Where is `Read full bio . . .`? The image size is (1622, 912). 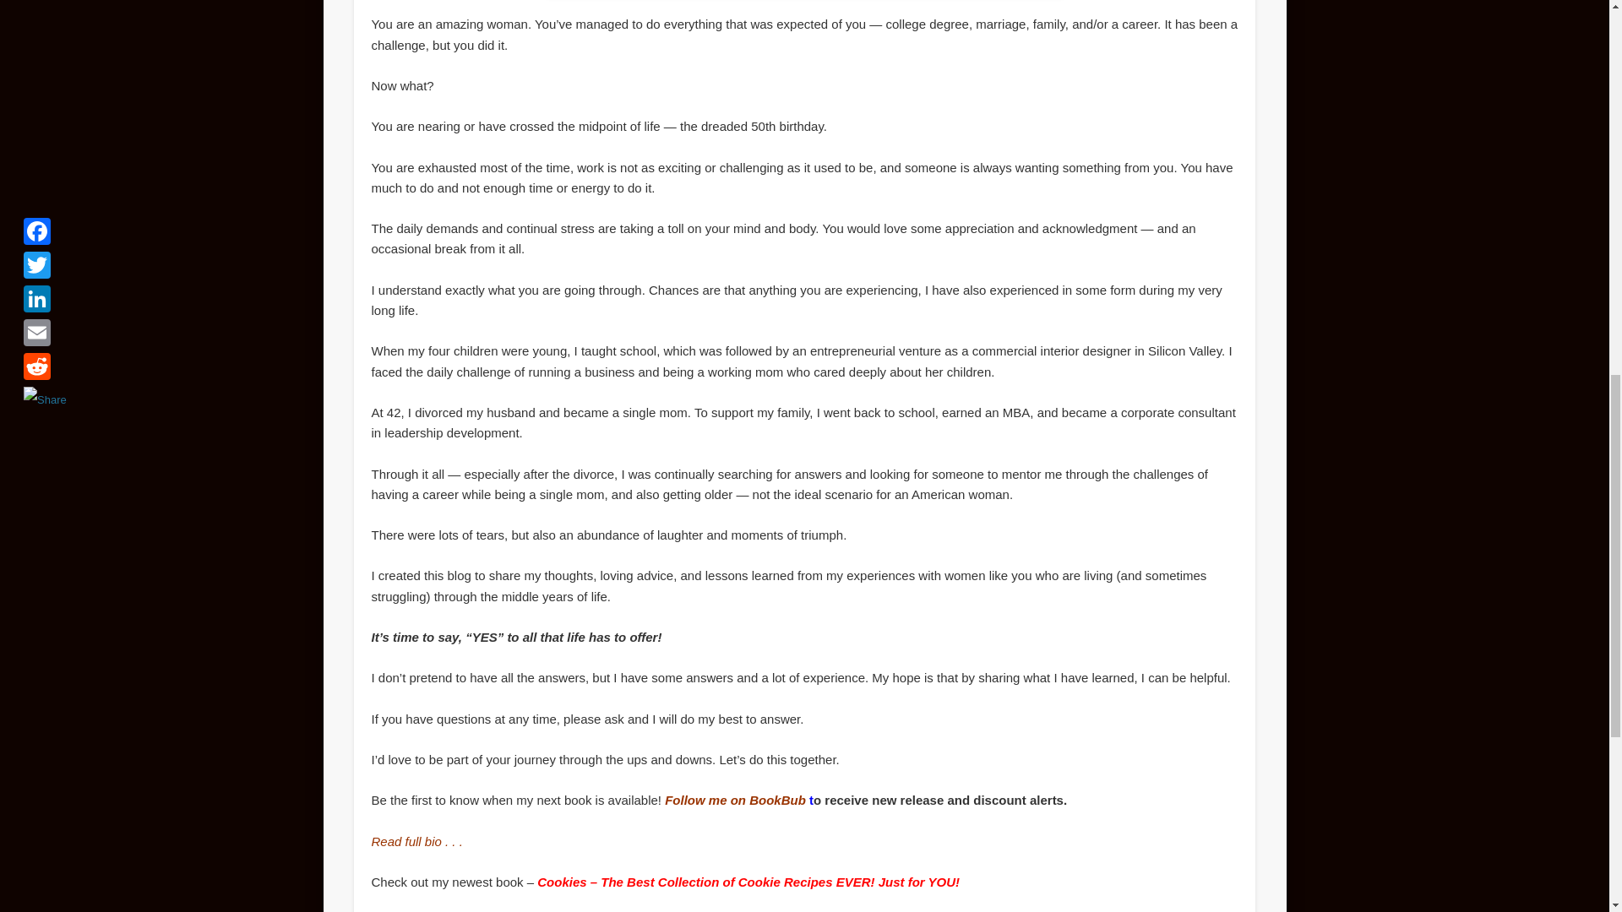
Read full bio . . . is located at coordinates (416, 841).